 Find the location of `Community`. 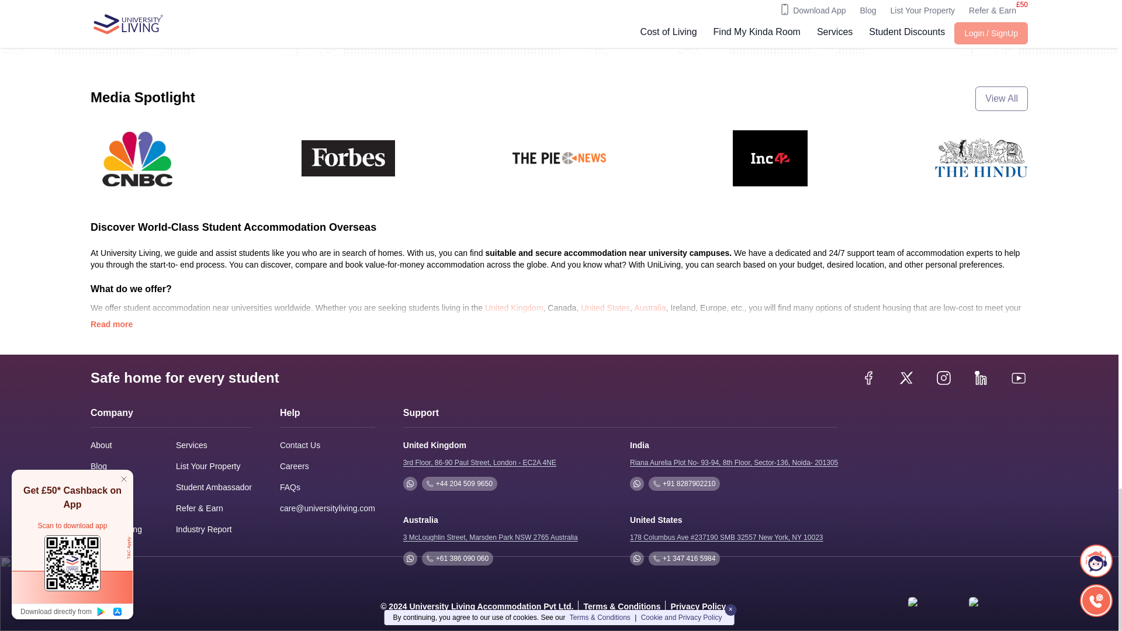

Community is located at coordinates (111, 508).